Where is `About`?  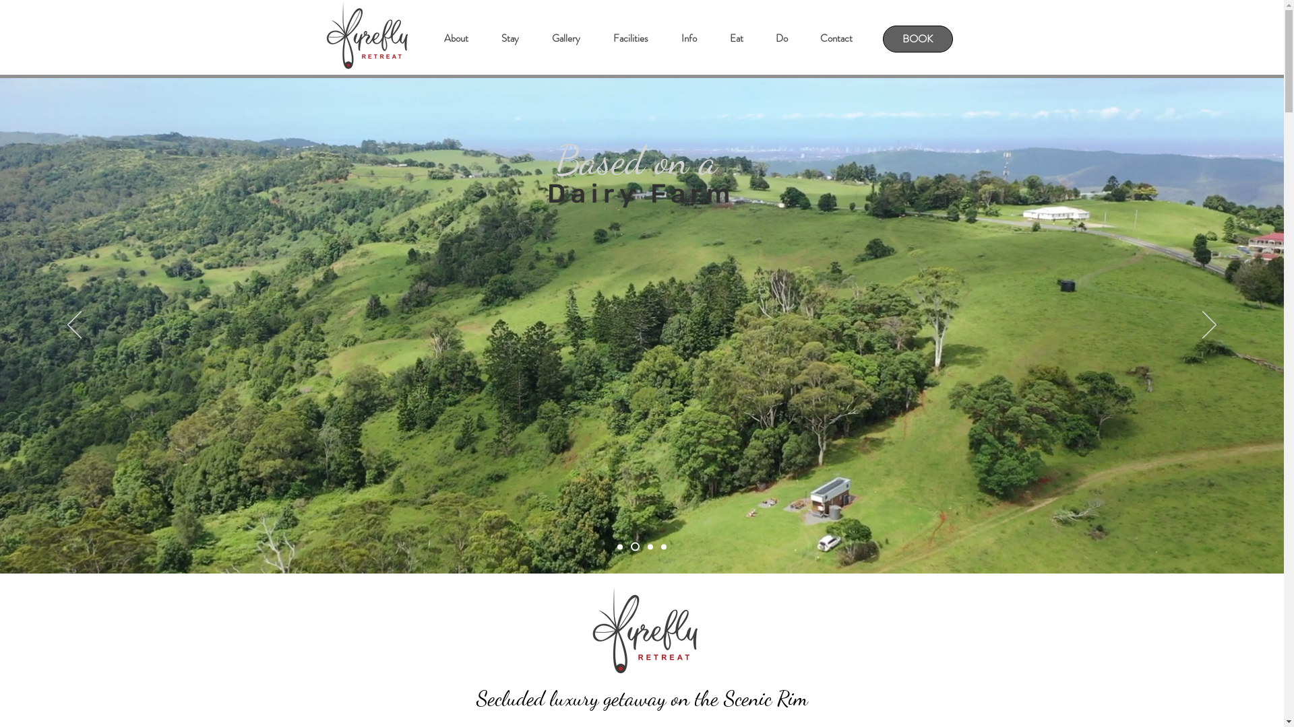
About is located at coordinates (456, 39).